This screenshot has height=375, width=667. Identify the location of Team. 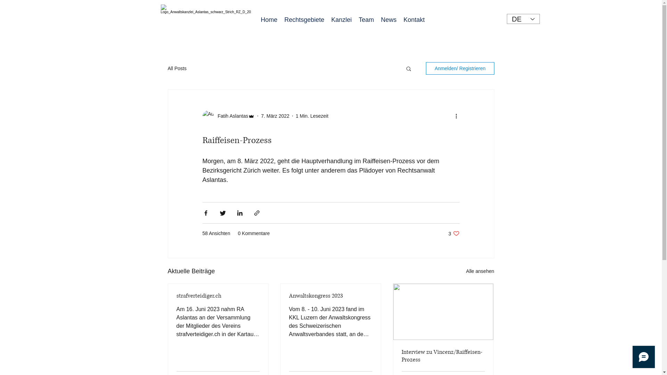
(366, 20).